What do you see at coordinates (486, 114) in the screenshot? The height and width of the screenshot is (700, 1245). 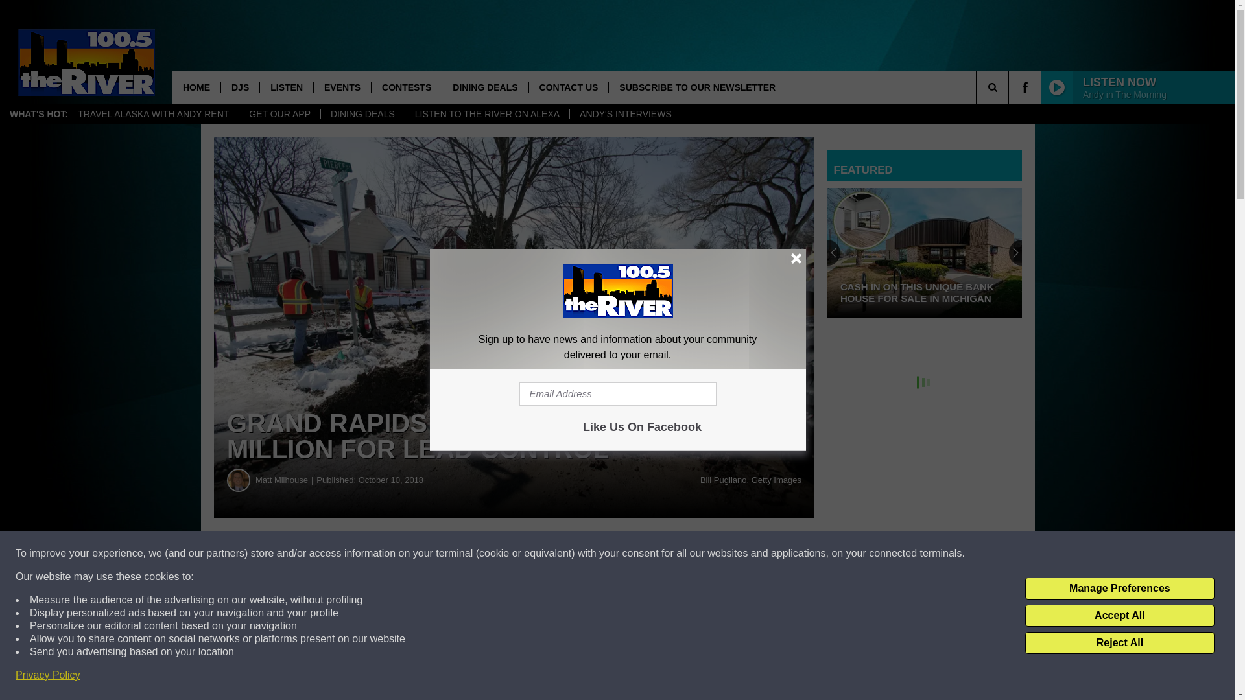 I see `LISTEN TO THE RIVER ON ALEXA` at bounding box center [486, 114].